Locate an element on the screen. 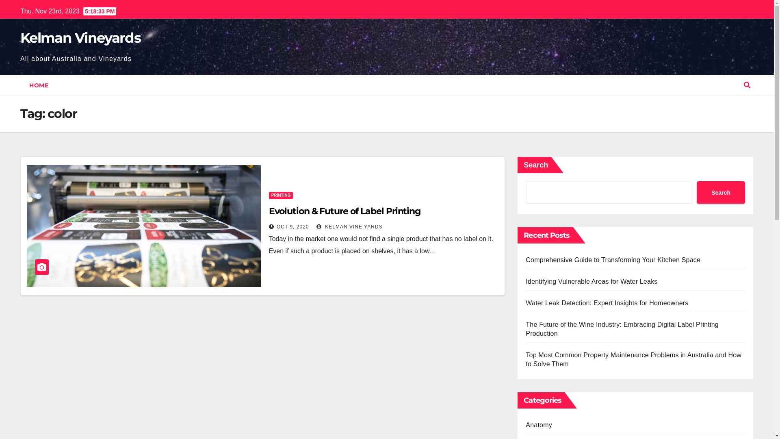 The width and height of the screenshot is (780, 439). Comprehensive Guide to Transforming Your Kitchen Space is located at coordinates (613, 260).